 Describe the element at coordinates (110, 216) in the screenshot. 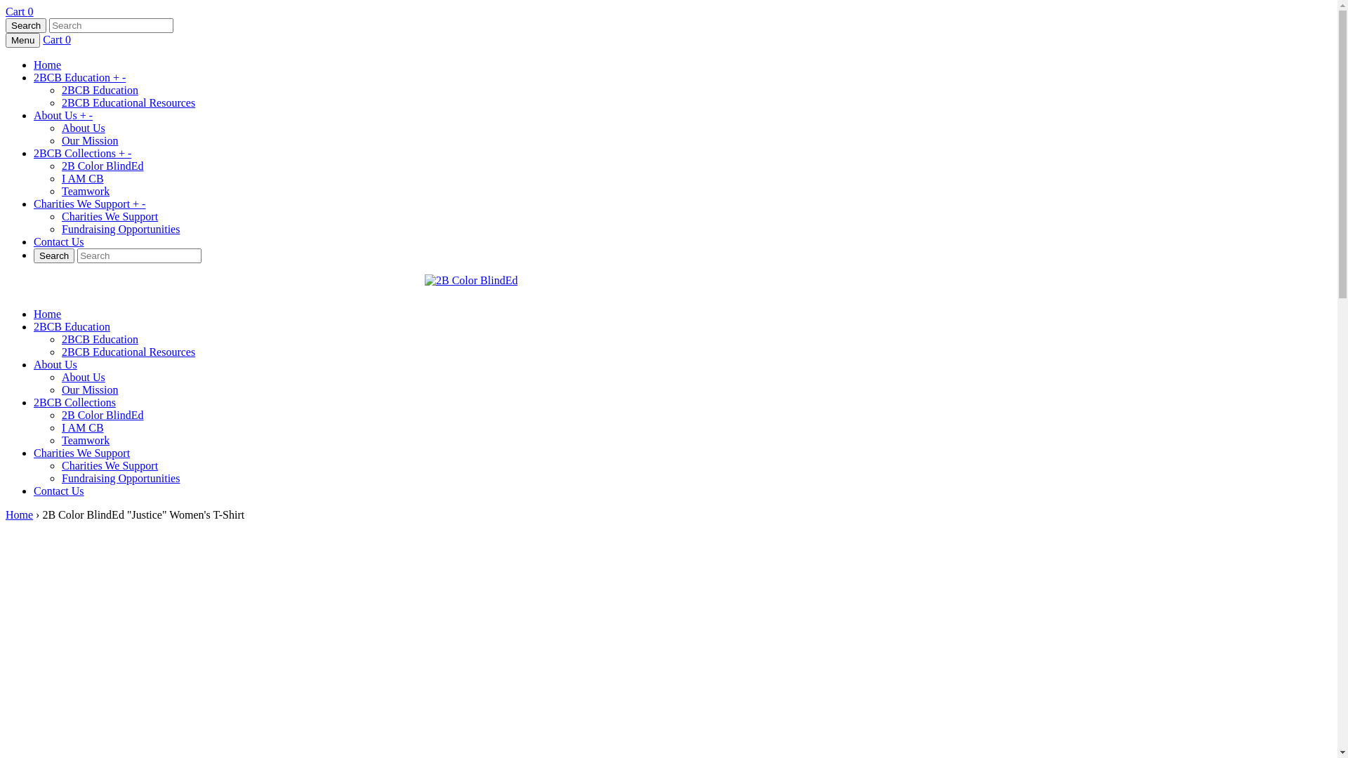

I see `Charities We Support` at that location.